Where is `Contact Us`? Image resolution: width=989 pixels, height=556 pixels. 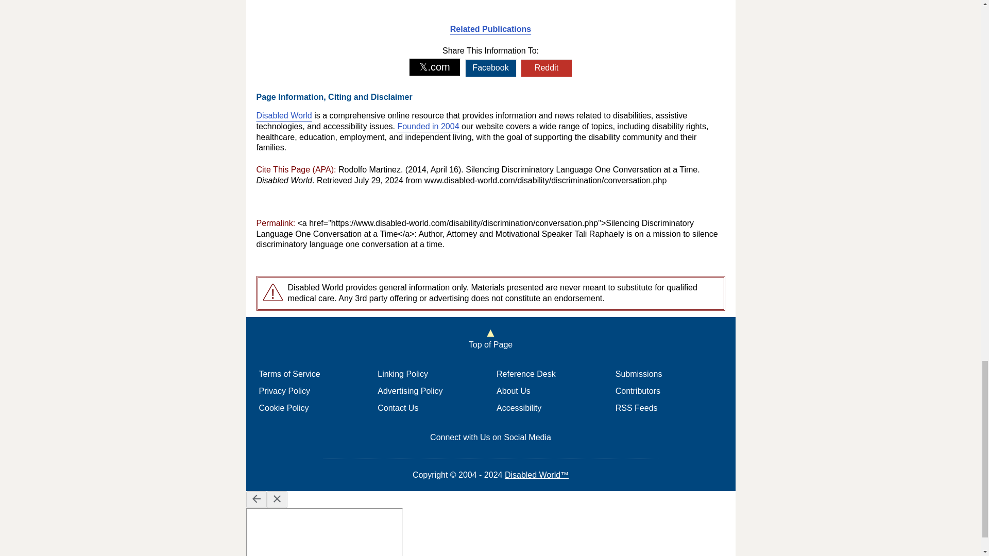 Contact Us is located at coordinates (398, 408).